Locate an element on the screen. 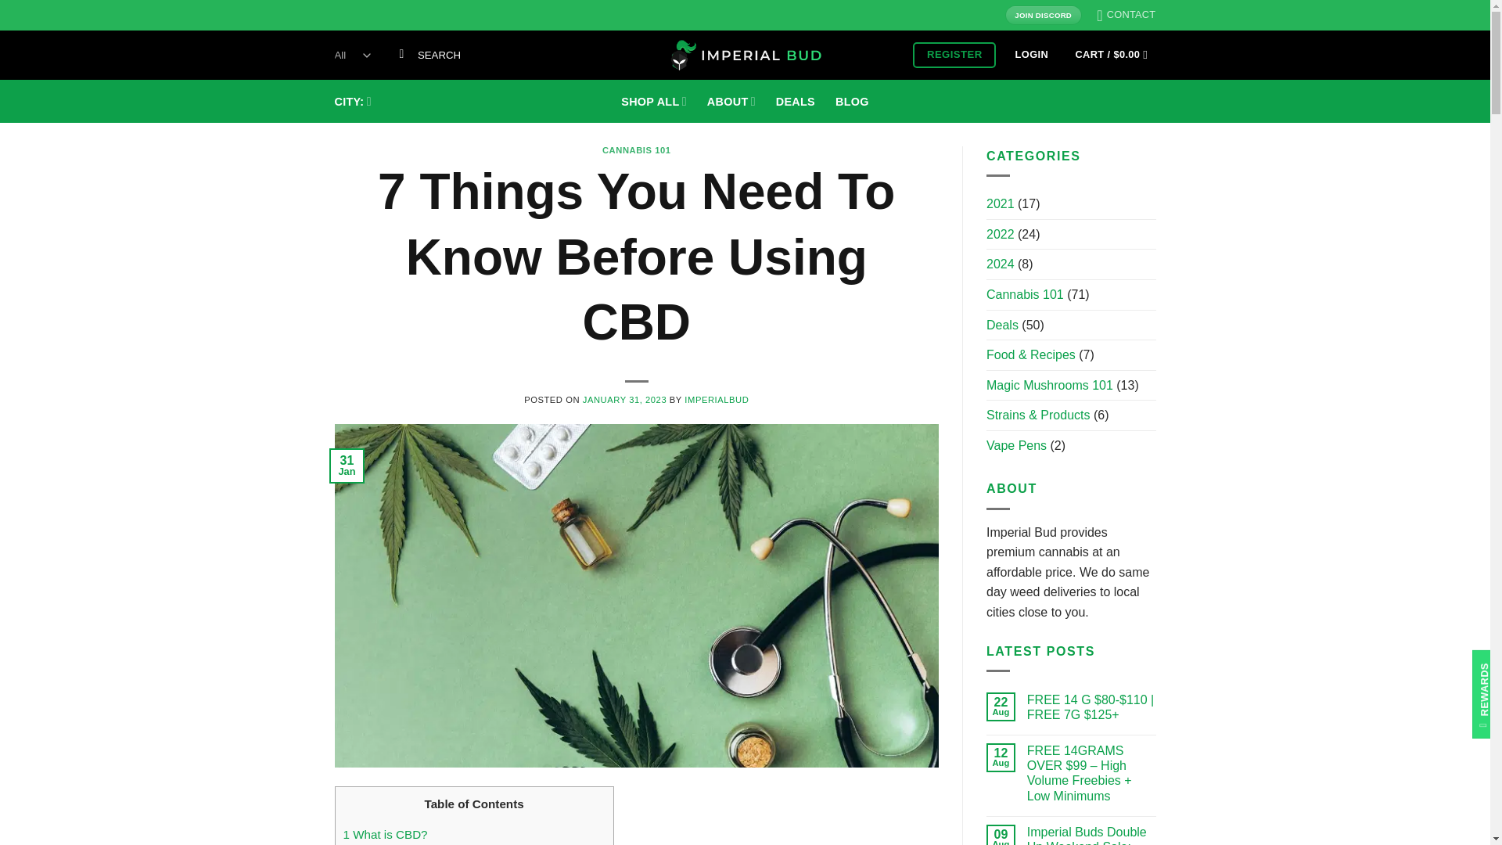 The width and height of the screenshot is (1502, 845). CONTACT is located at coordinates (1125, 14).